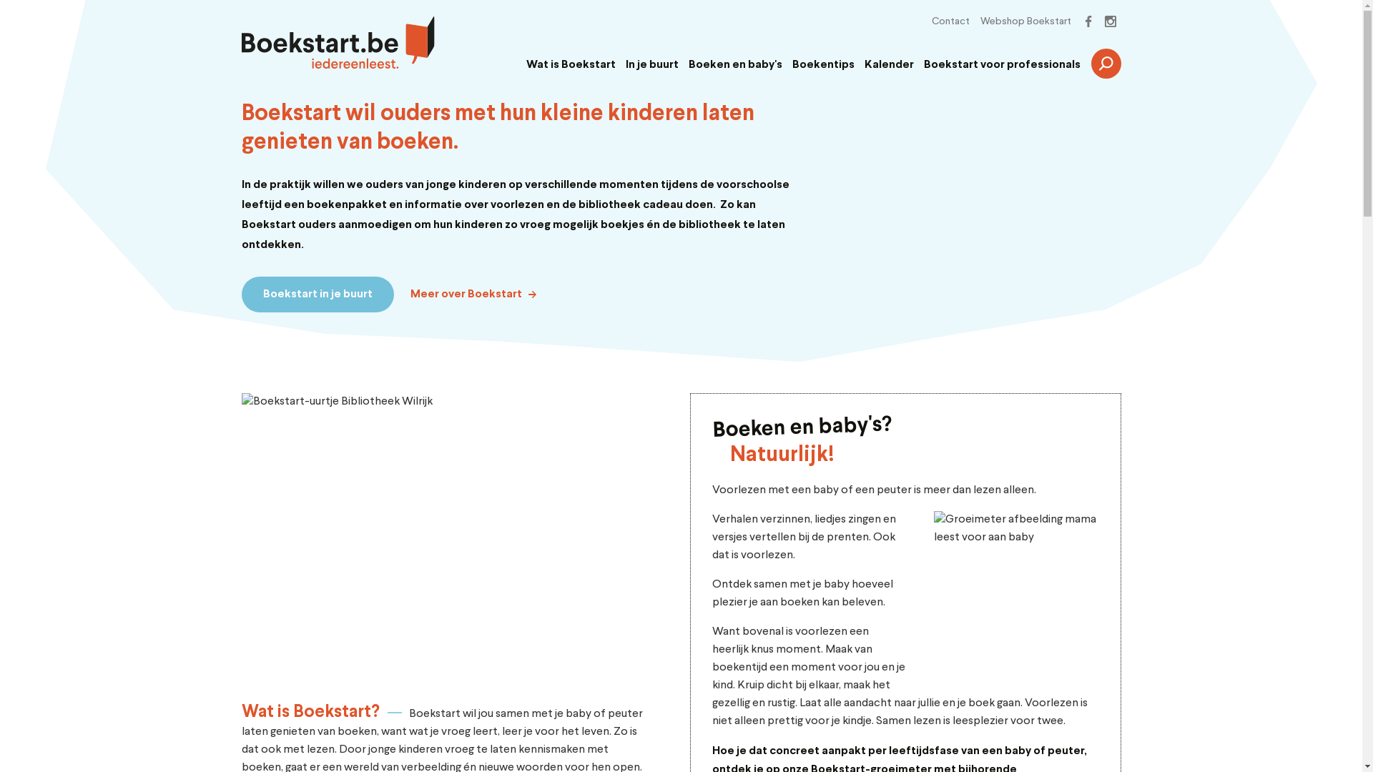  What do you see at coordinates (473, 295) in the screenshot?
I see `Meer over Boekstart` at bounding box center [473, 295].